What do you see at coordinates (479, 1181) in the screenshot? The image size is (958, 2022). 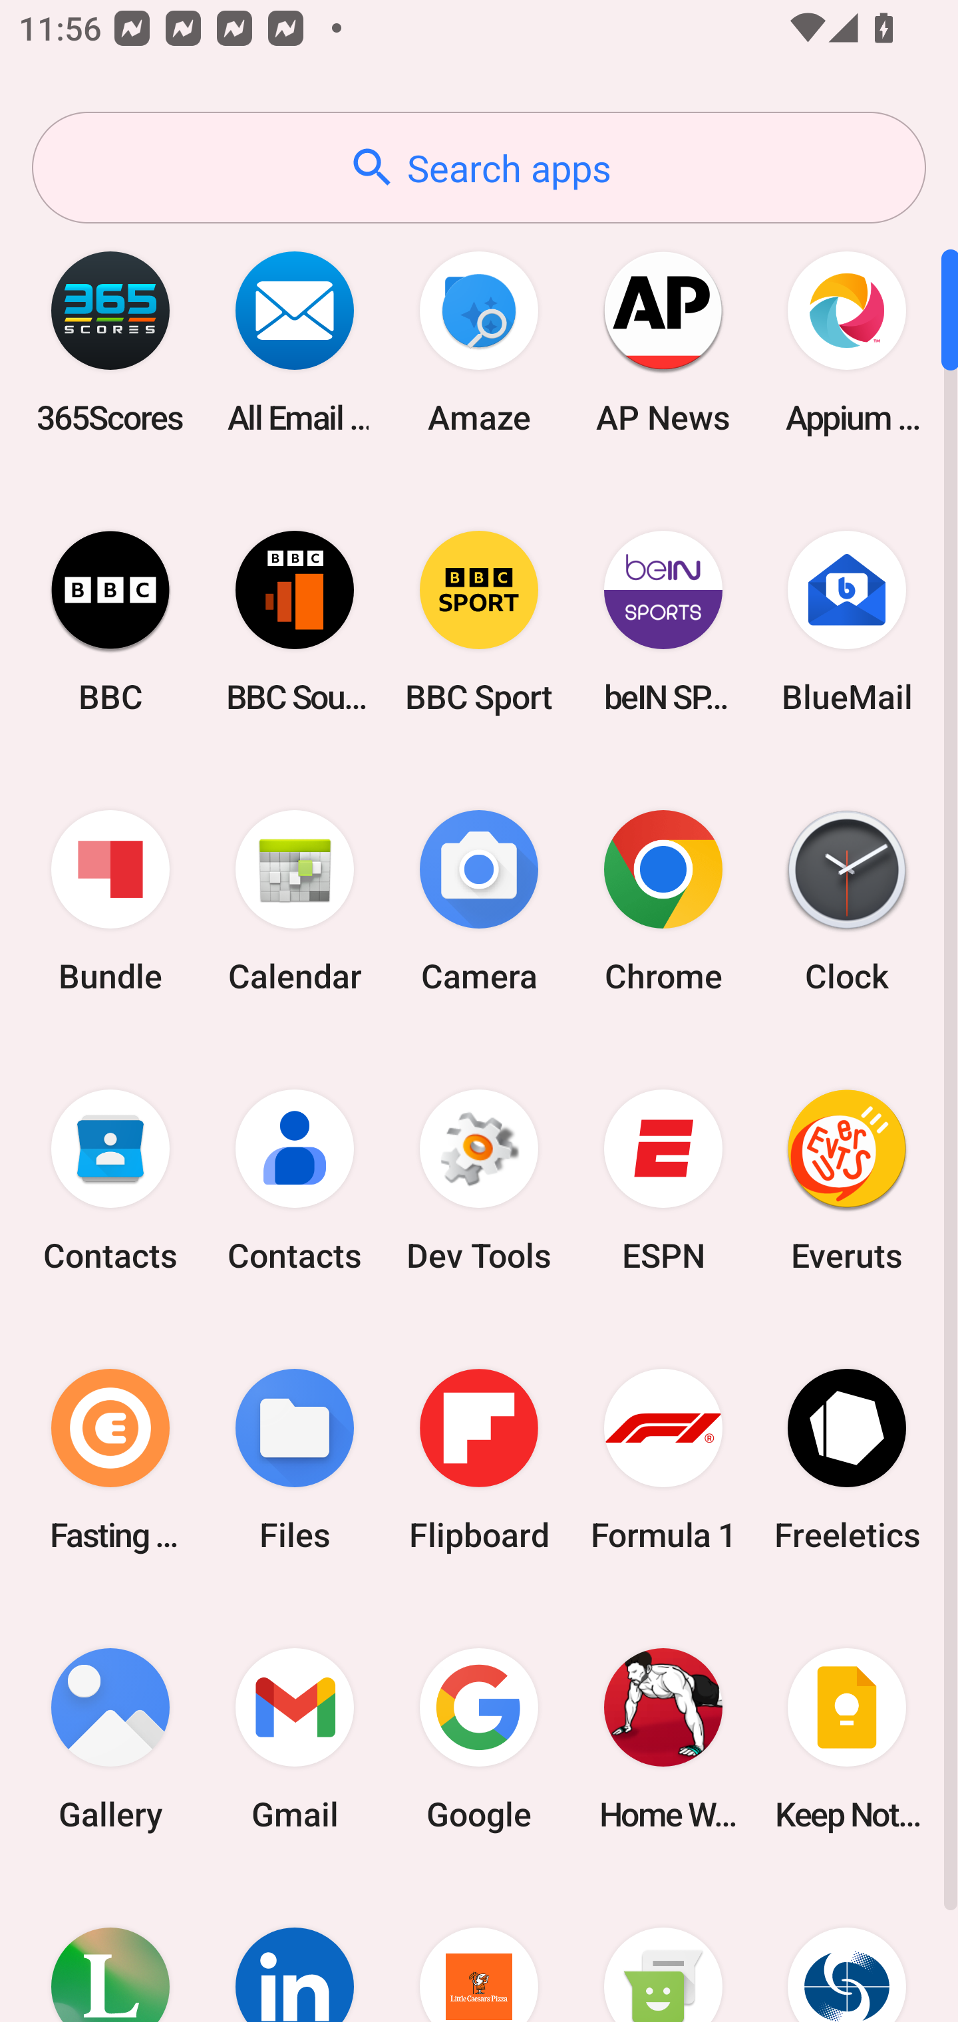 I see `Dev Tools` at bounding box center [479, 1181].